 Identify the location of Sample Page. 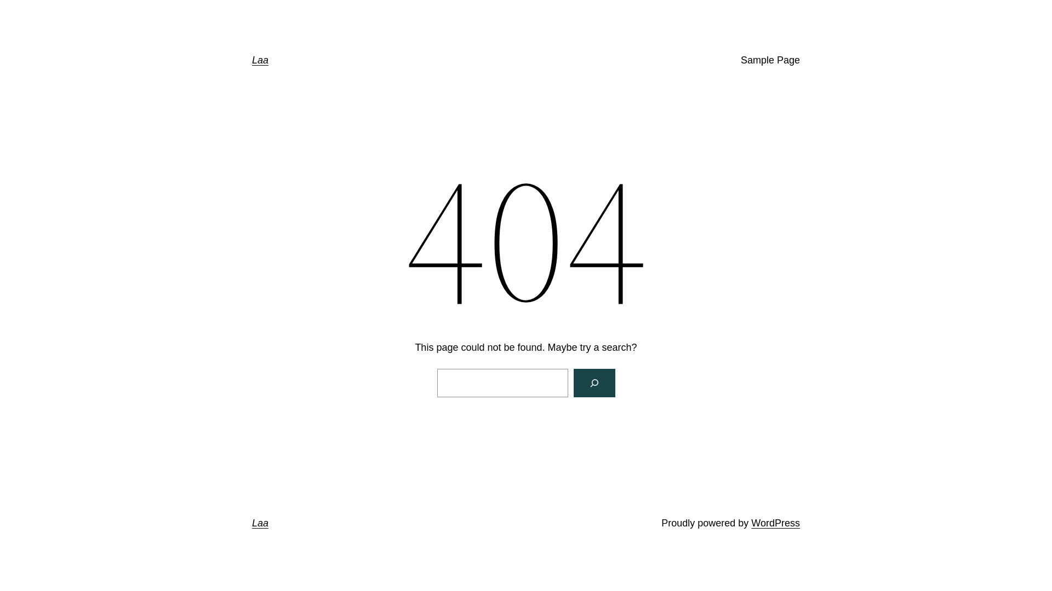
(770, 60).